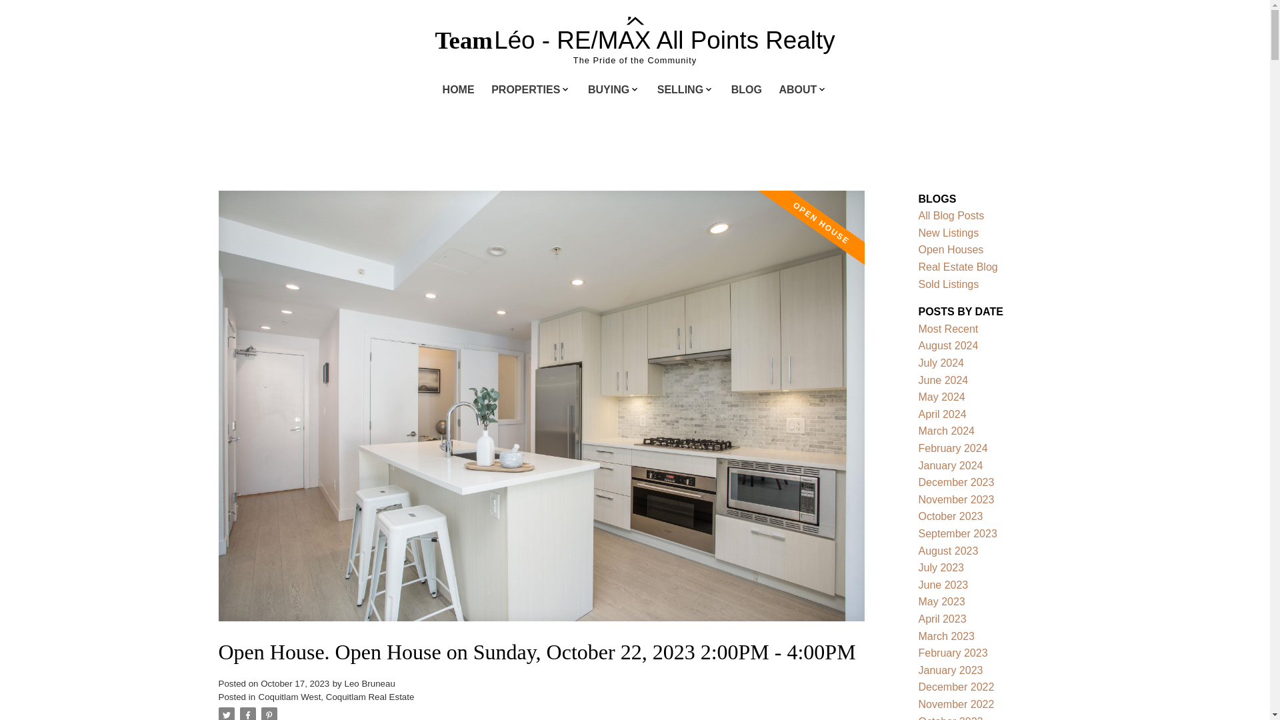 Image resolution: width=1280 pixels, height=720 pixels. Describe the element at coordinates (951, 249) in the screenshot. I see `Open Houses` at that location.